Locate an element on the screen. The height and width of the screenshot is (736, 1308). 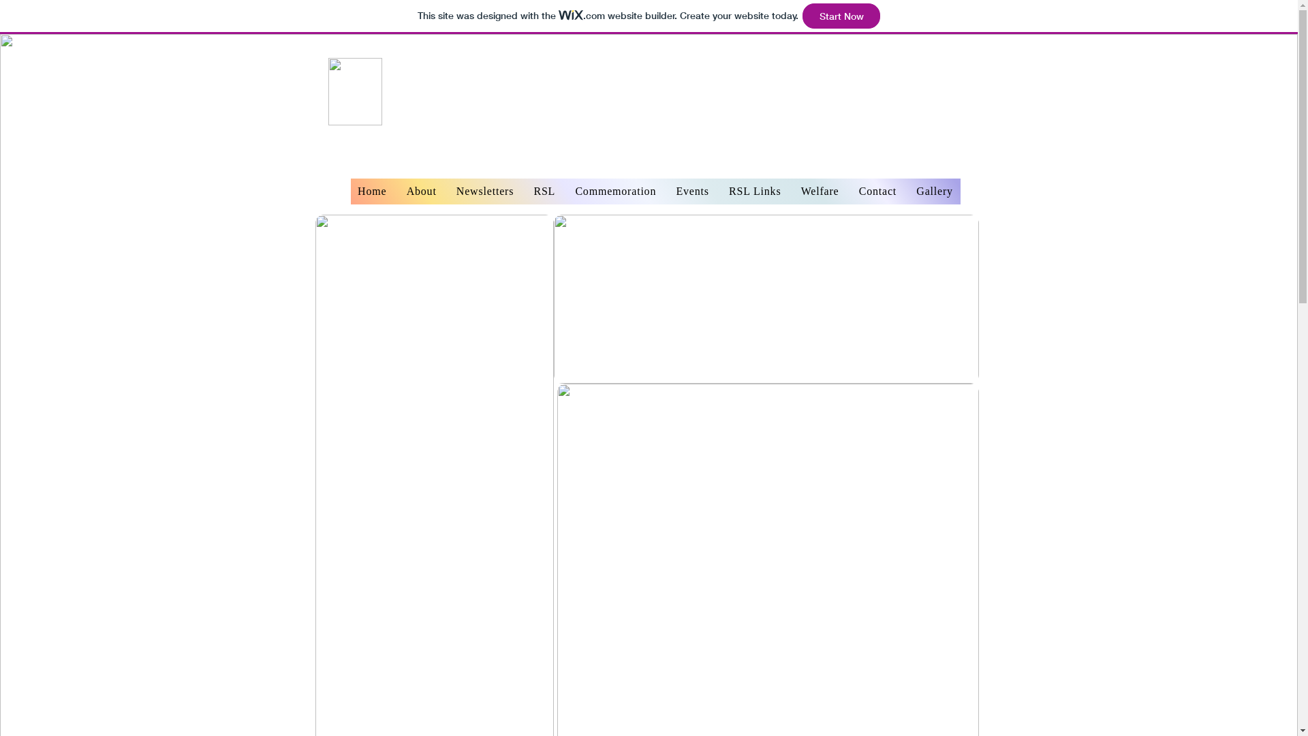
RSL LOGO.jpg is located at coordinates (356, 91).